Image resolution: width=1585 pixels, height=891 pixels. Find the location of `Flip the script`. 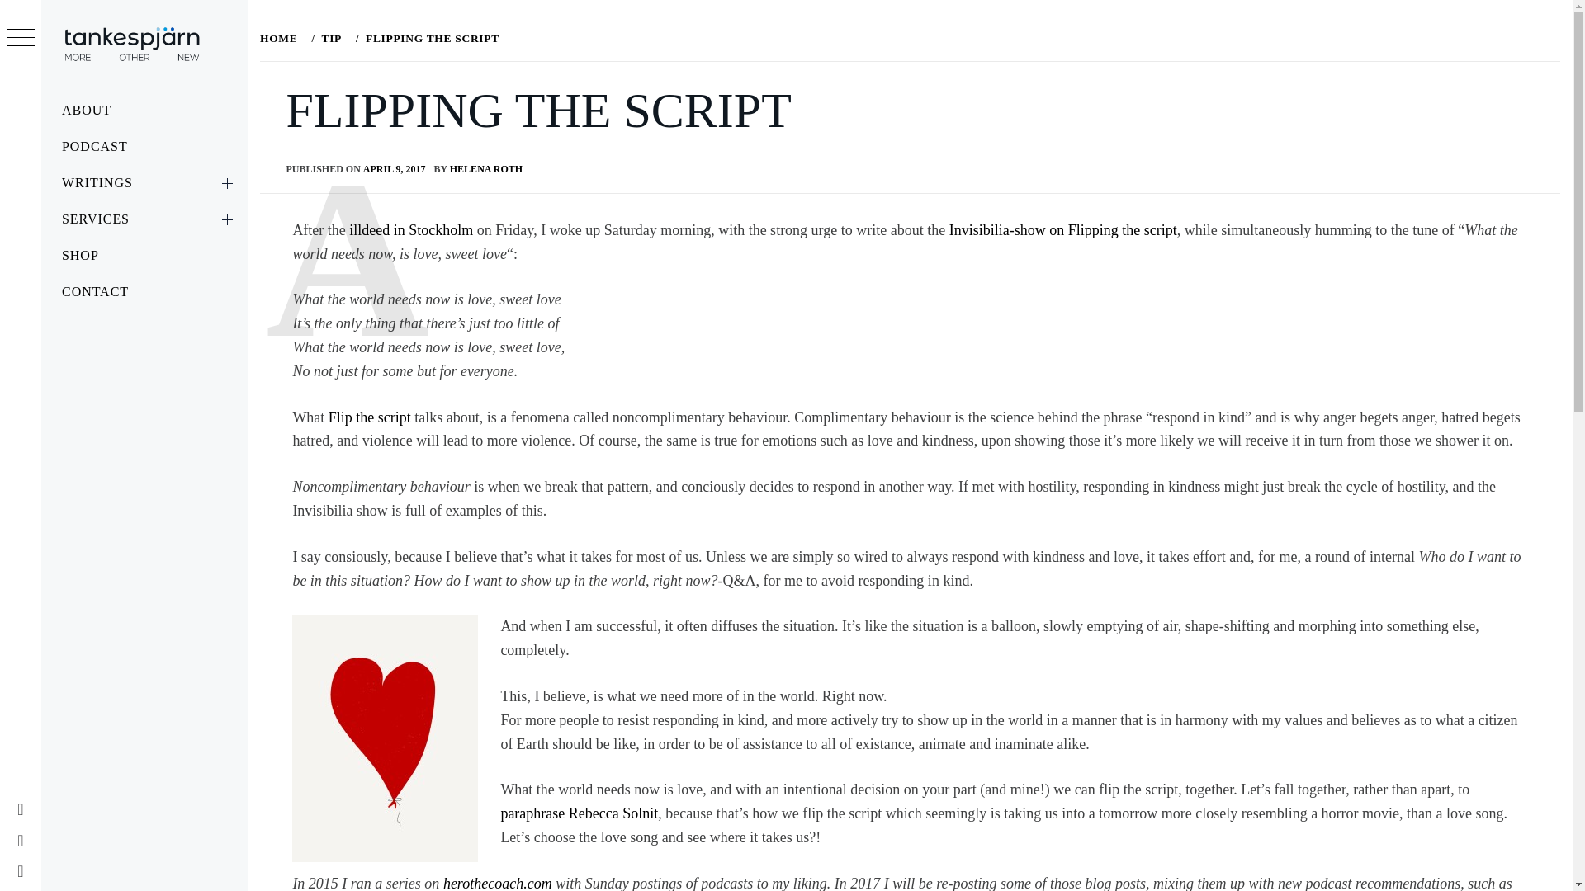

Flip the script is located at coordinates (371, 417).